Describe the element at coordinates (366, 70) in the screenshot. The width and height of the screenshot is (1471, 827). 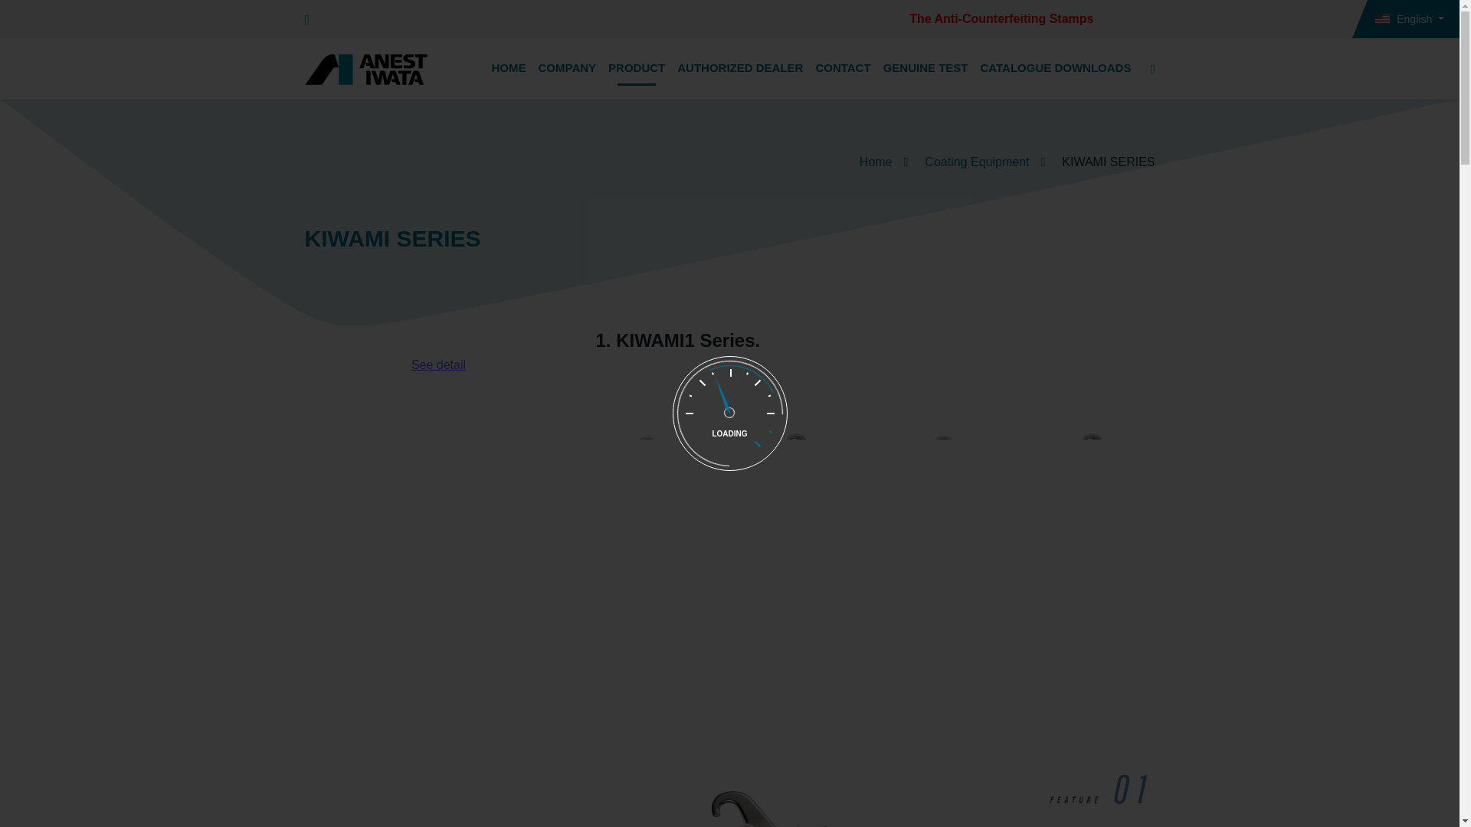
I see `Anest Iwata Vietnam` at that location.